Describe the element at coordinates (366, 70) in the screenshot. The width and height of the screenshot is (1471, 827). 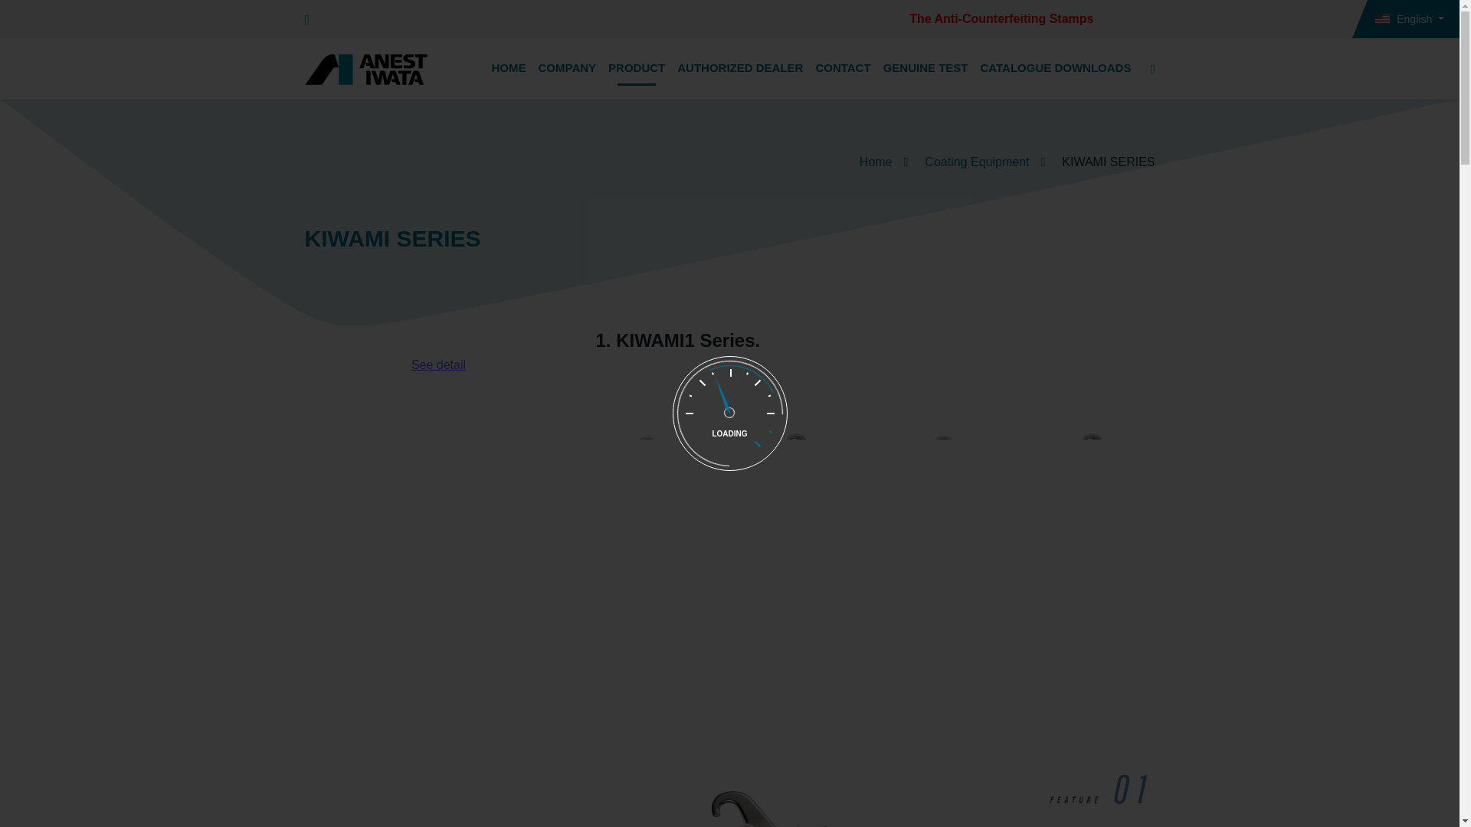
I see `Anest Iwata Vietnam` at that location.